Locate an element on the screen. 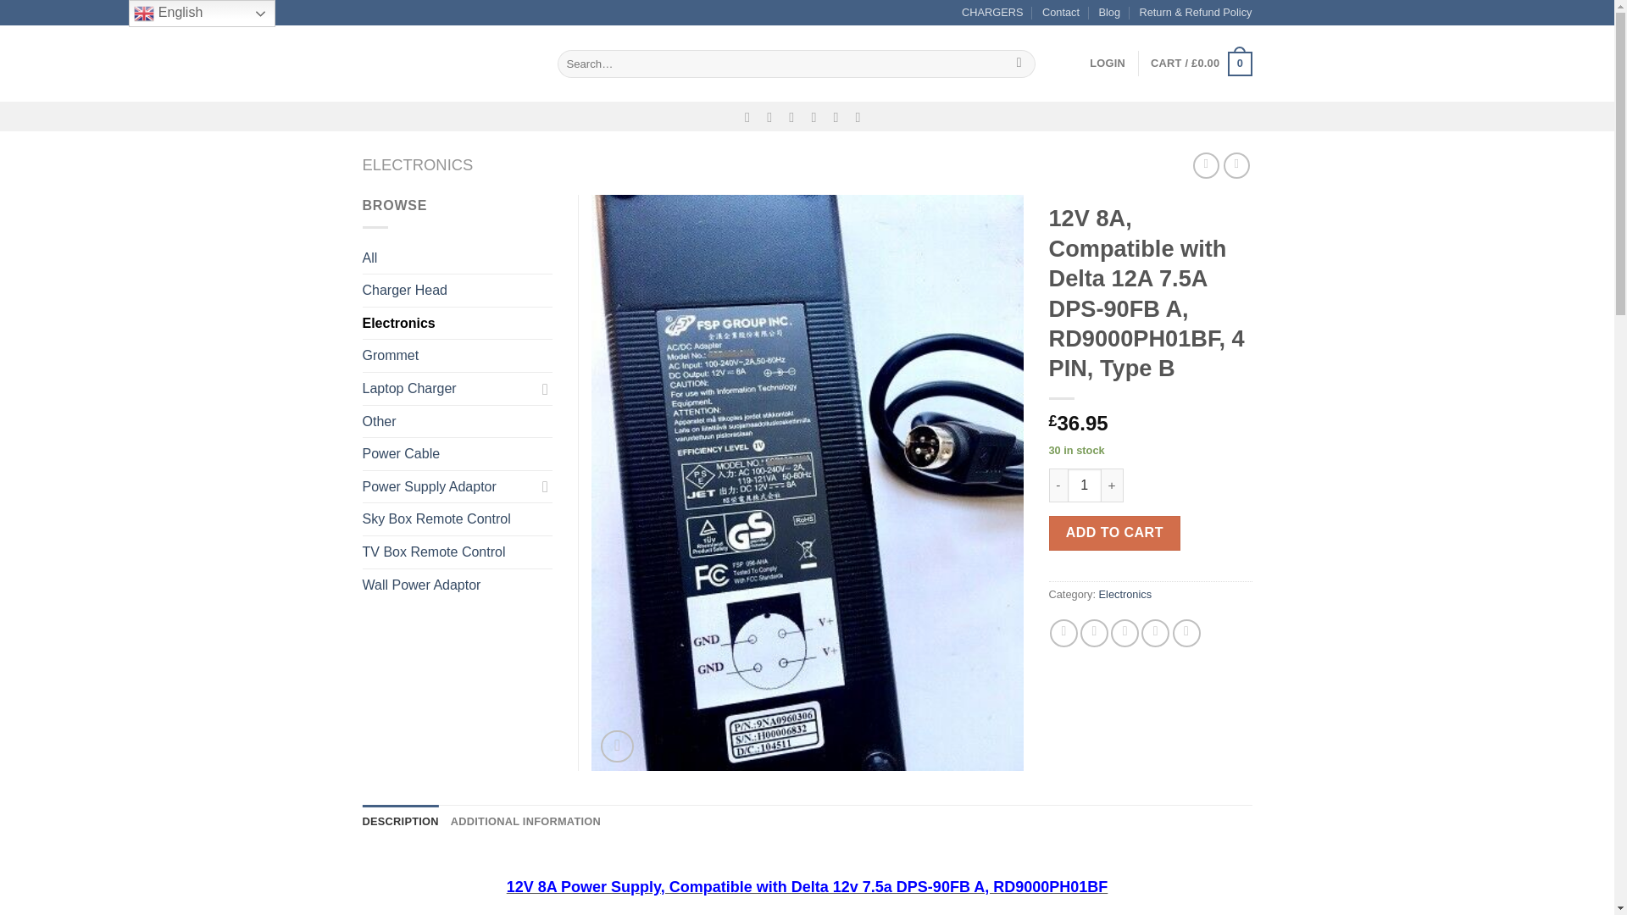  ELECTRONICS is located at coordinates (418, 164).